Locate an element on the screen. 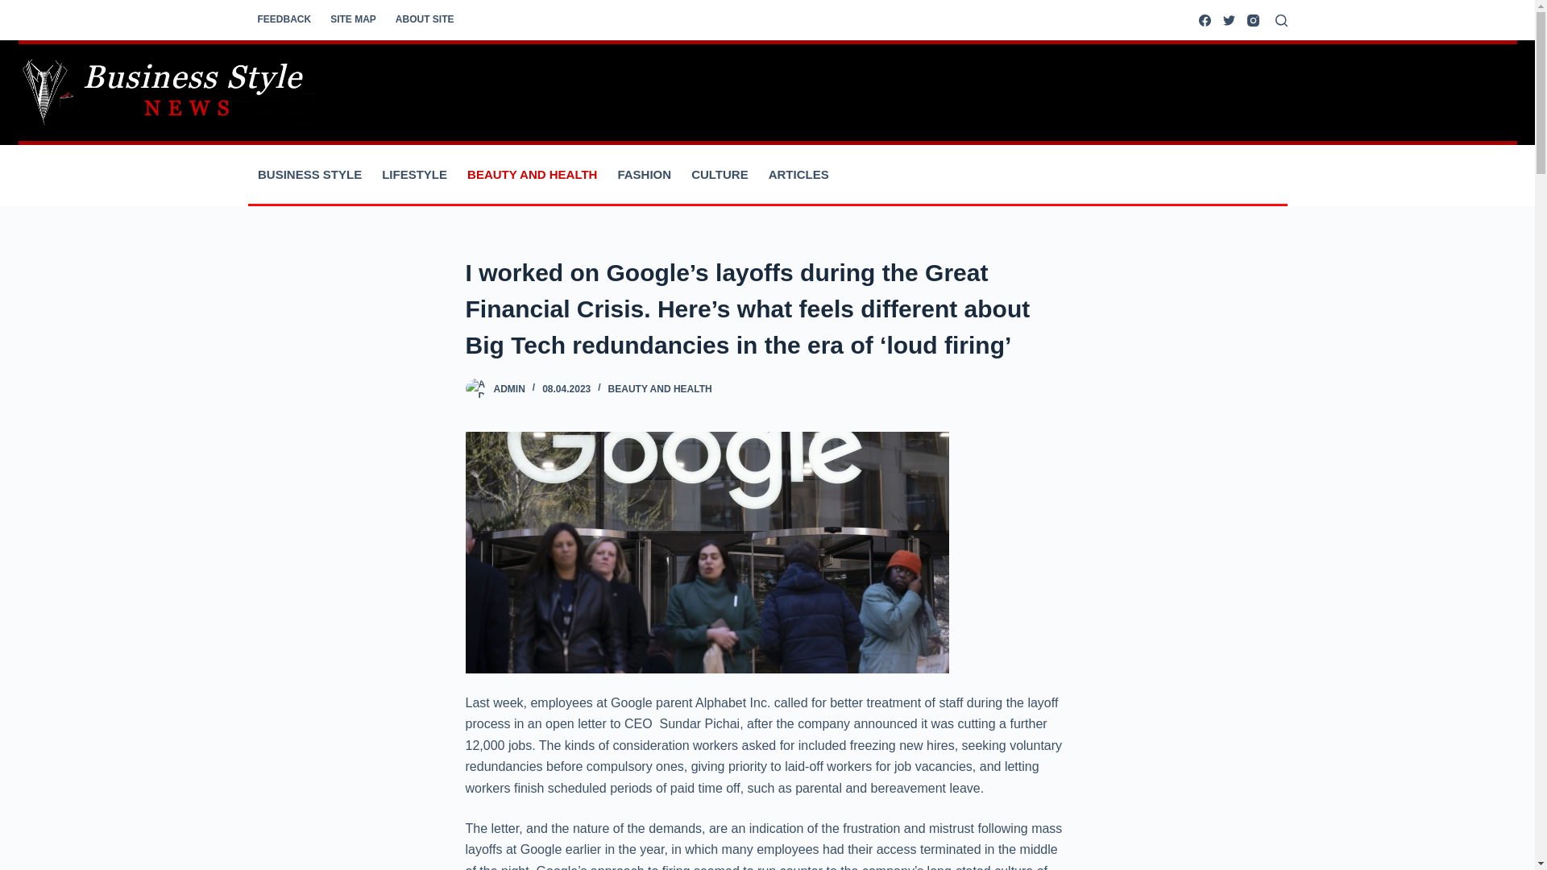  BUSINESS STYLE is located at coordinates (309, 174).